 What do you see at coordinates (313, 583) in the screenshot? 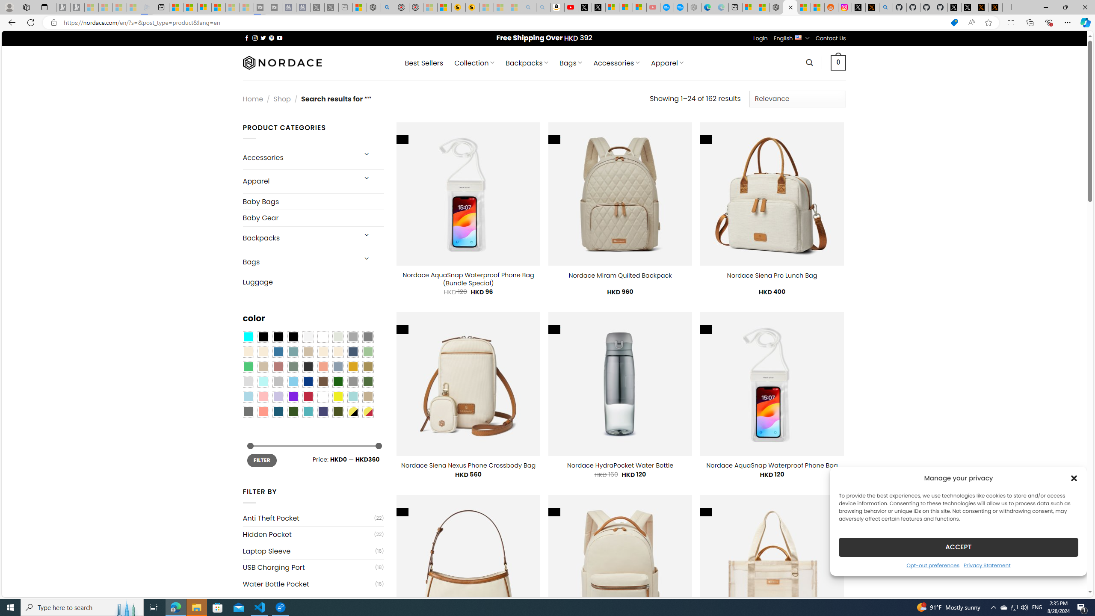
I see `Water Bottle Pocket(16)` at bounding box center [313, 583].